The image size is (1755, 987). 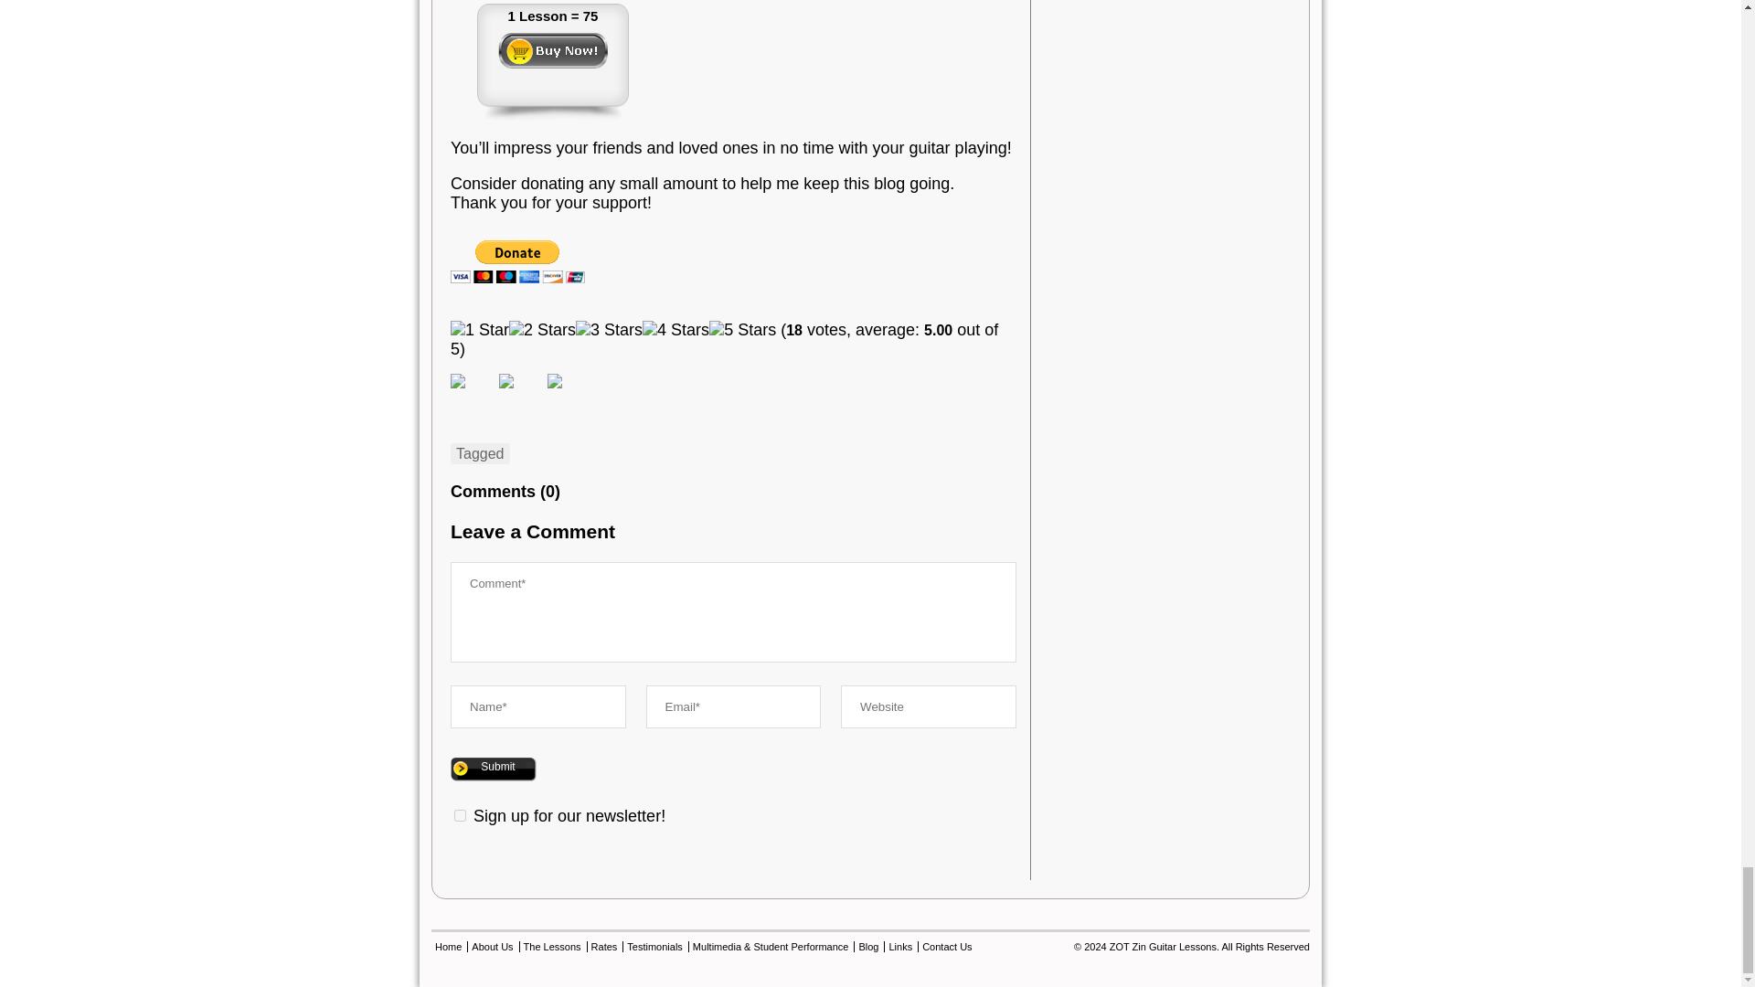 What do you see at coordinates (742, 330) in the screenshot?
I see `5 Stars` at bounding box center [742, 330].